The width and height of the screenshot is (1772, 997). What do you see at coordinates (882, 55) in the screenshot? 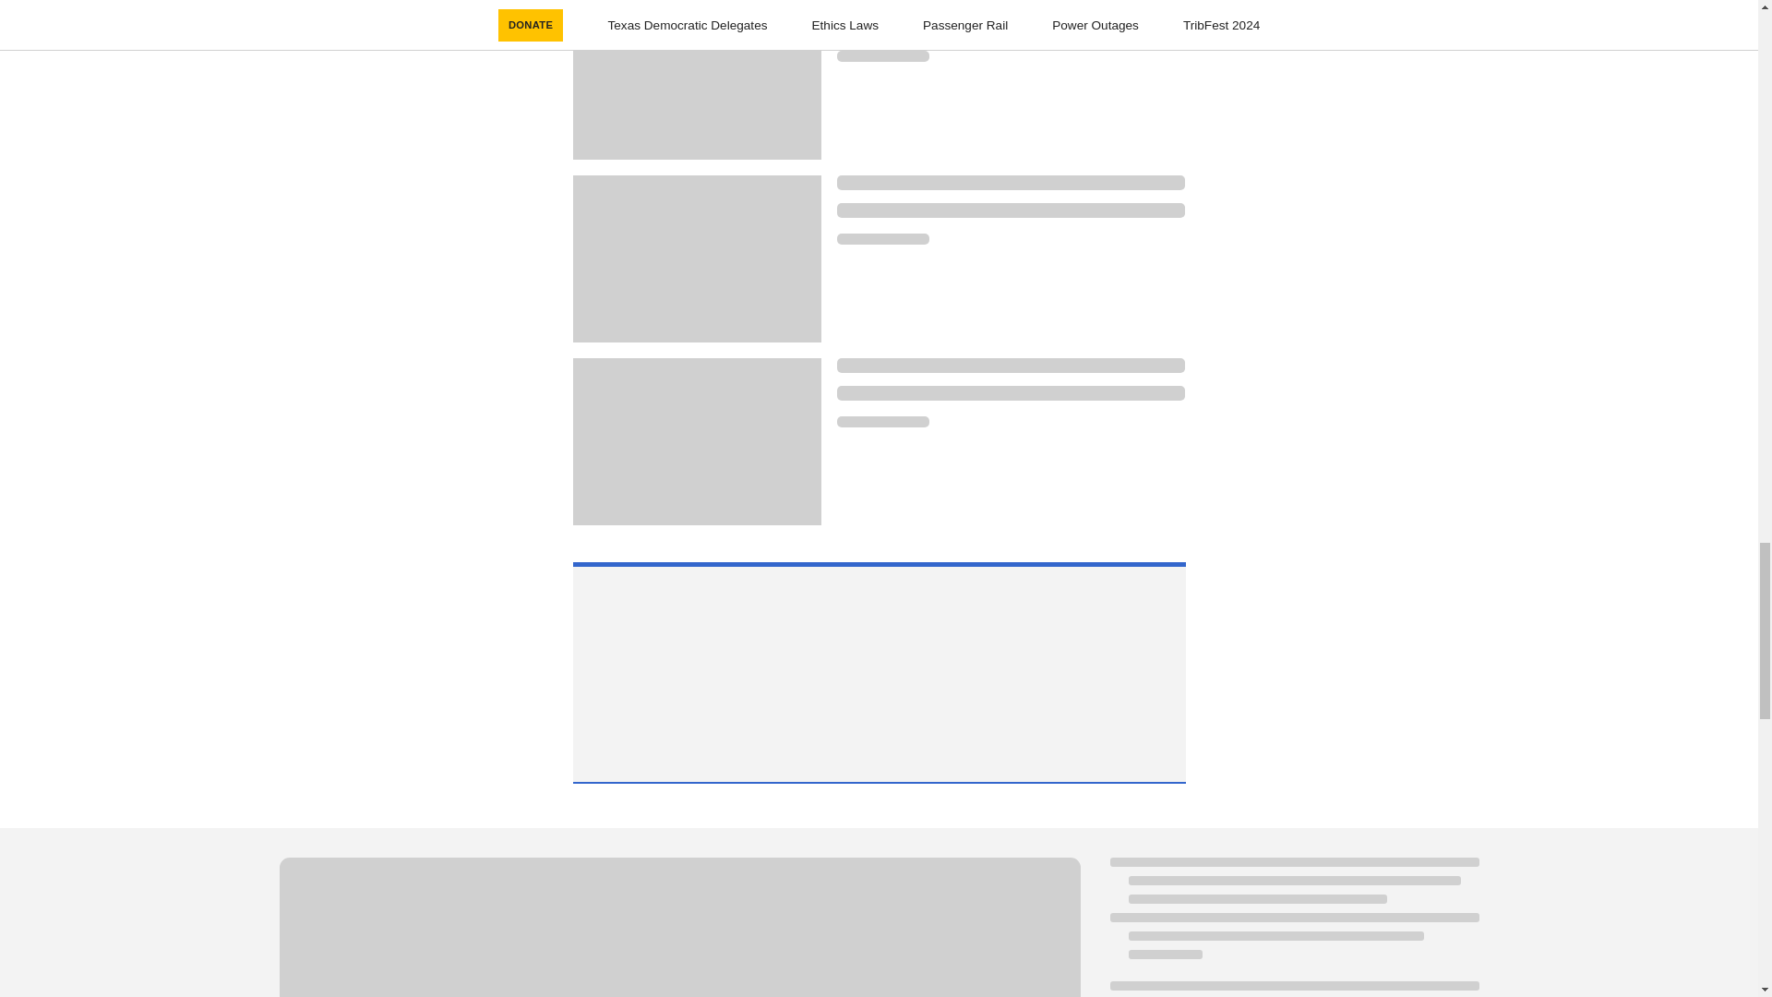
I see `Loading indicator` at bounding box center [882, 55].